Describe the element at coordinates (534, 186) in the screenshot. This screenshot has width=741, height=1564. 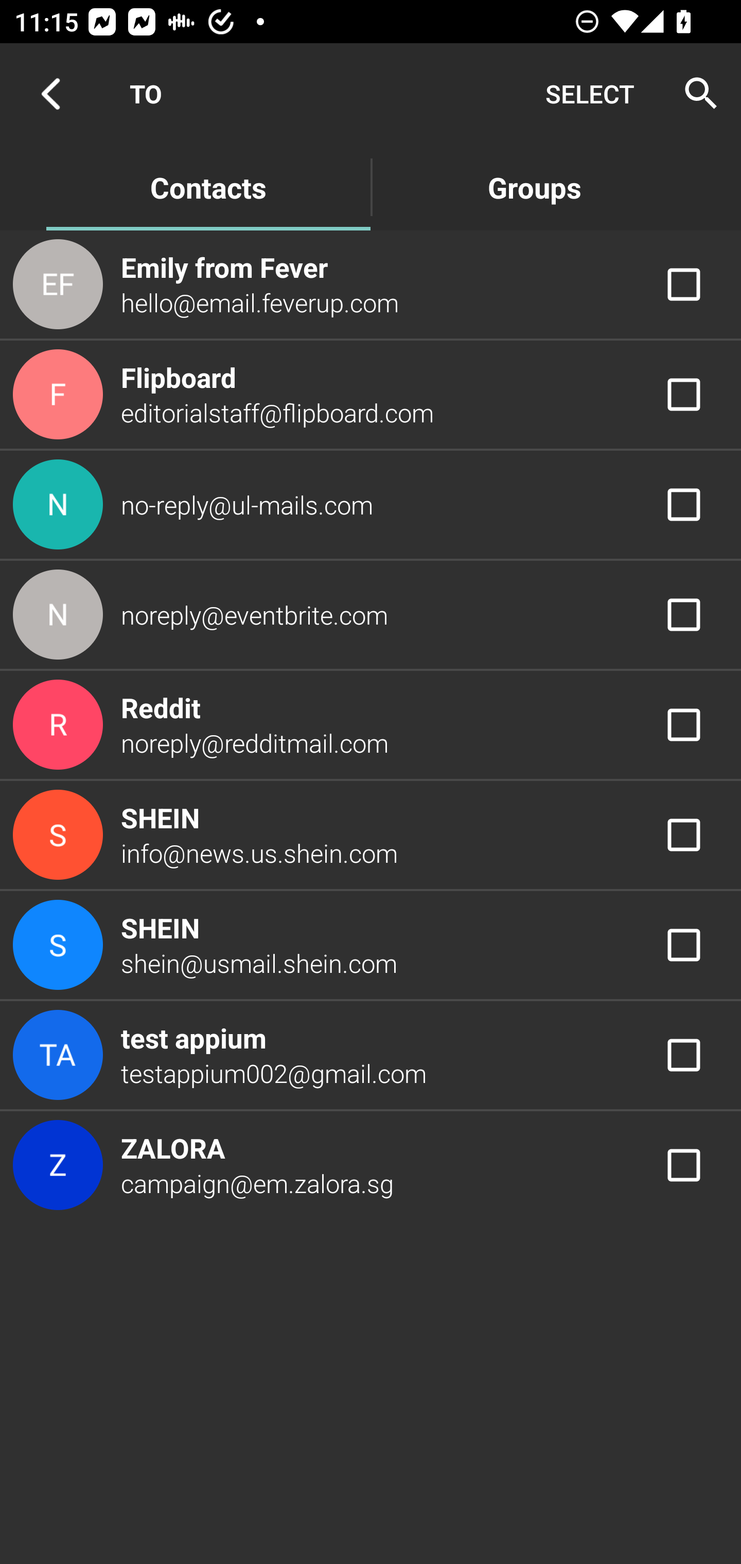
I see `Groups` at that location.